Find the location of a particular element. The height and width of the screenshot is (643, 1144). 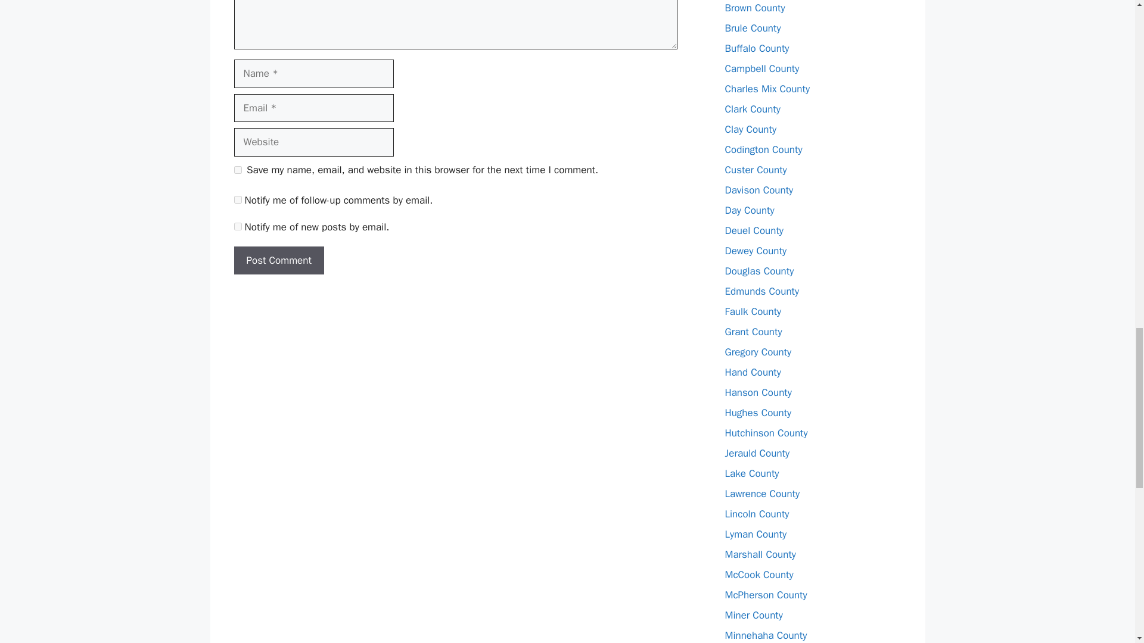

subscribe is located at coordinates (237, 226).